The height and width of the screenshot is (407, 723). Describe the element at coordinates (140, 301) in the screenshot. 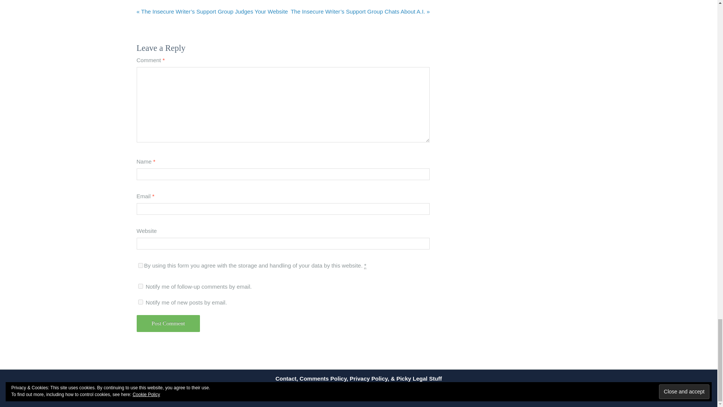

I see `subscribe` at that location.